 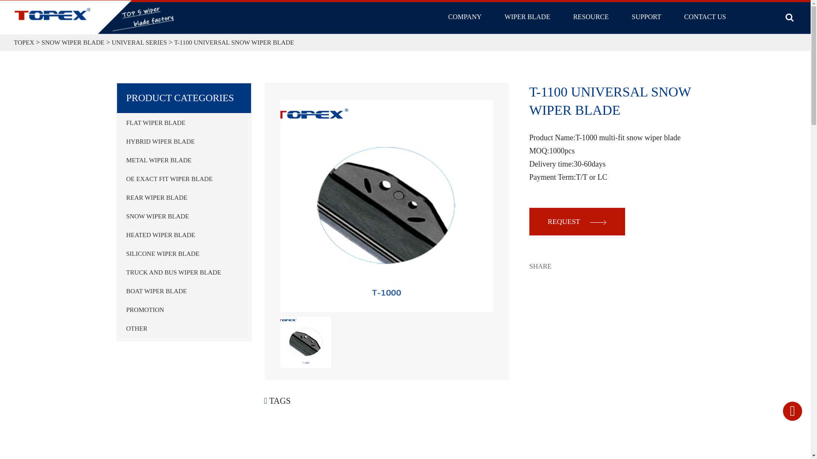 I want to click on right, so click(x=598, y=223).